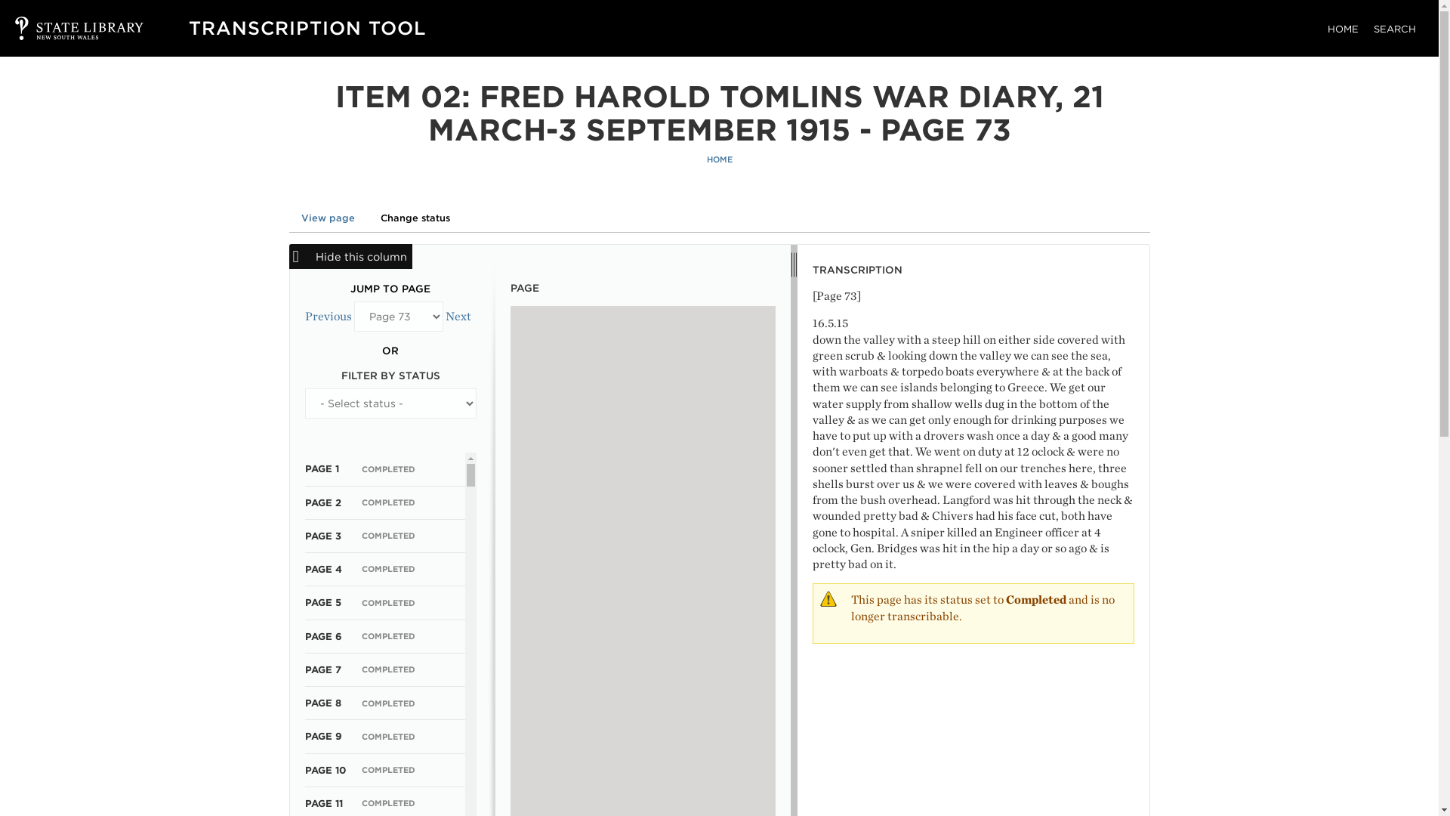 The height and width of the screenshot is (816, 1450). I want to click on HOME, so click(719, 160).